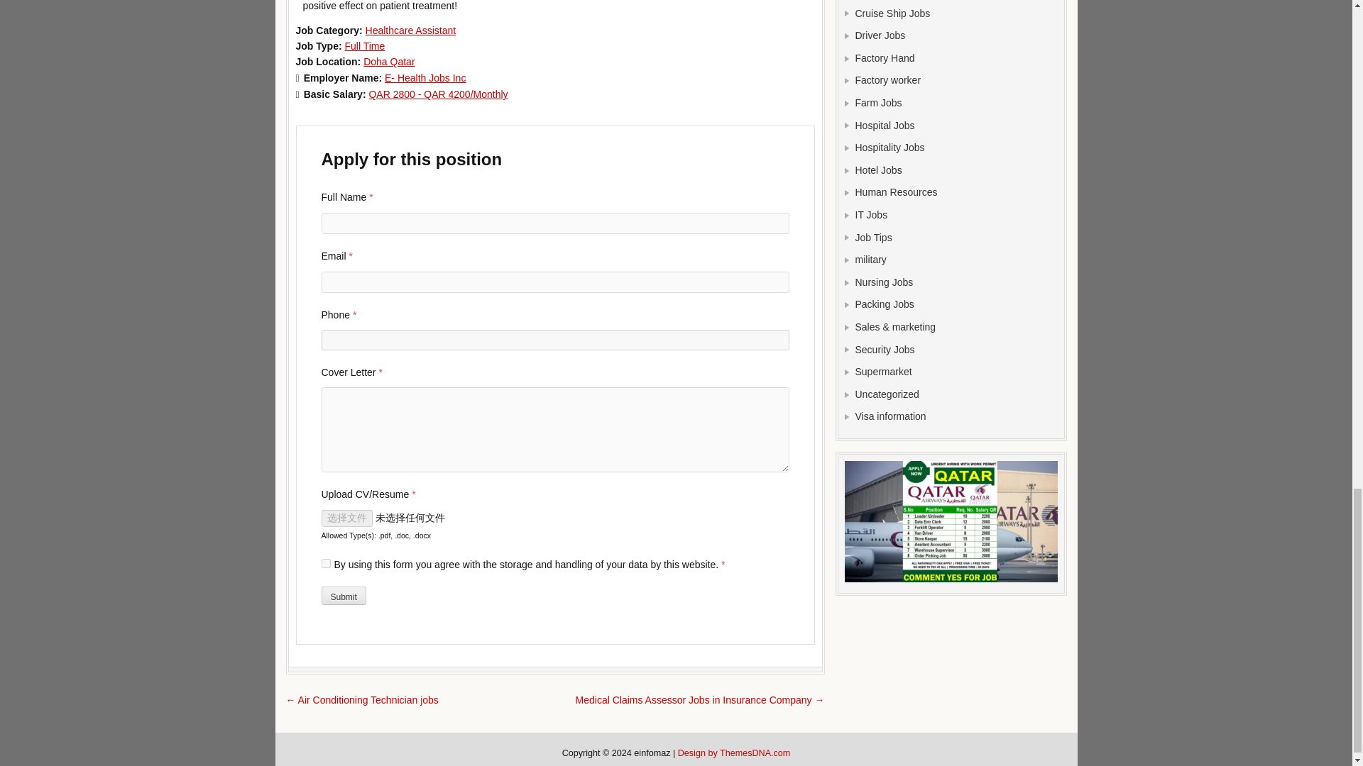 This screenshot has width=1363, height=766. I want to click on Healthcare Assistant, so click(410, 30).